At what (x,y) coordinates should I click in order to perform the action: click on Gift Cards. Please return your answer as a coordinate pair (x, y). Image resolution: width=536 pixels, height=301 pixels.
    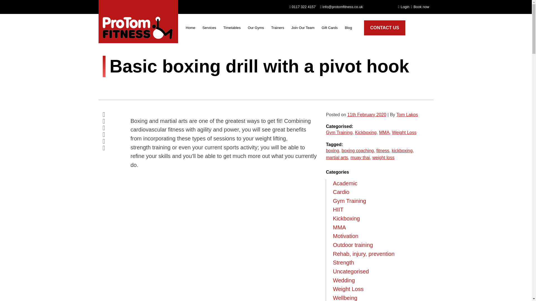
    Looking at the image, I should click on (329, 29).